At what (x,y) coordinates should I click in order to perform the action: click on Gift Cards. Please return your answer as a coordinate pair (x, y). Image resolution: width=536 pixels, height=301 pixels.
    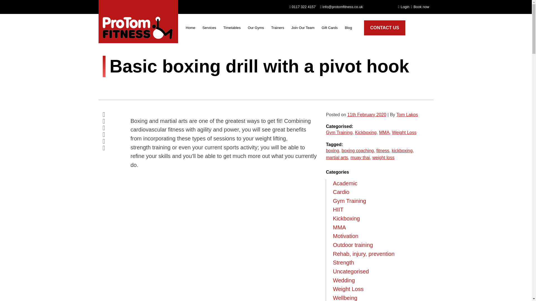
    Looking at the image, I should click on (329, 29).